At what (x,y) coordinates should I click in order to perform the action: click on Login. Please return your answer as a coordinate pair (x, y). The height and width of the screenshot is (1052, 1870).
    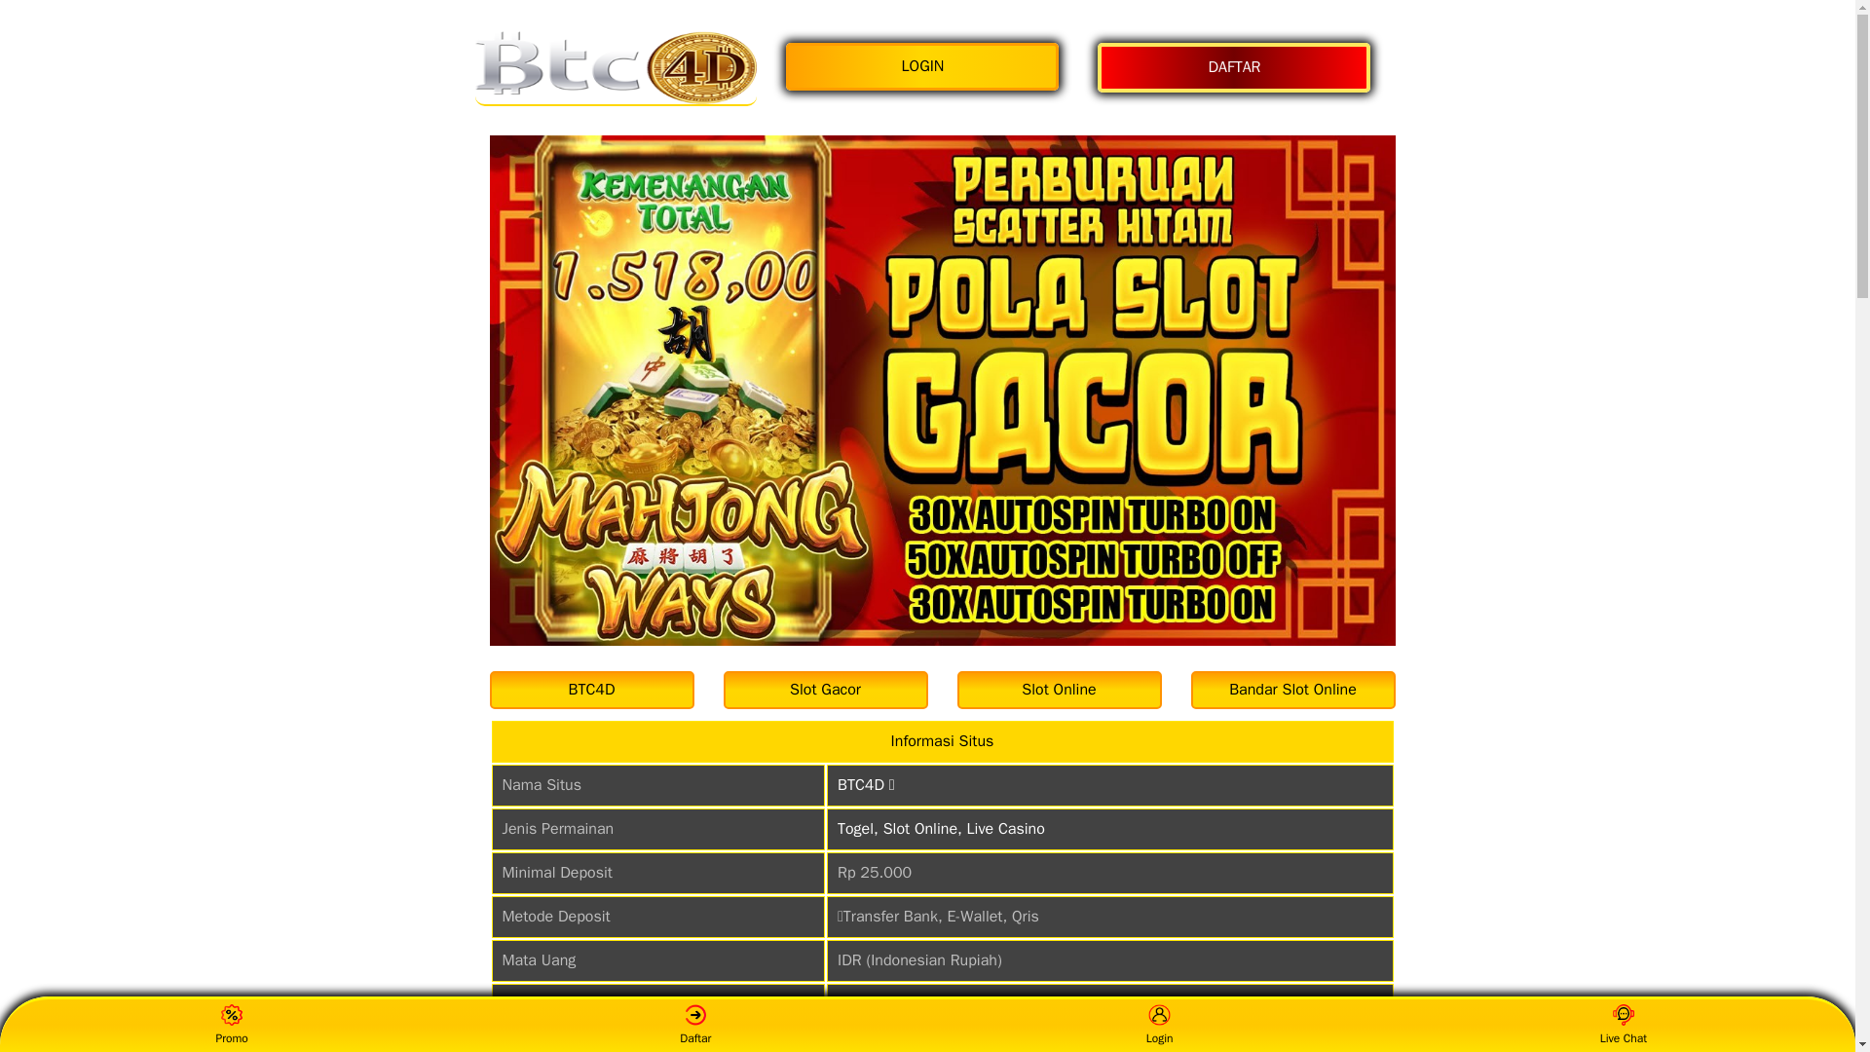
    Looking at the image, I should click on (1159, 1025).